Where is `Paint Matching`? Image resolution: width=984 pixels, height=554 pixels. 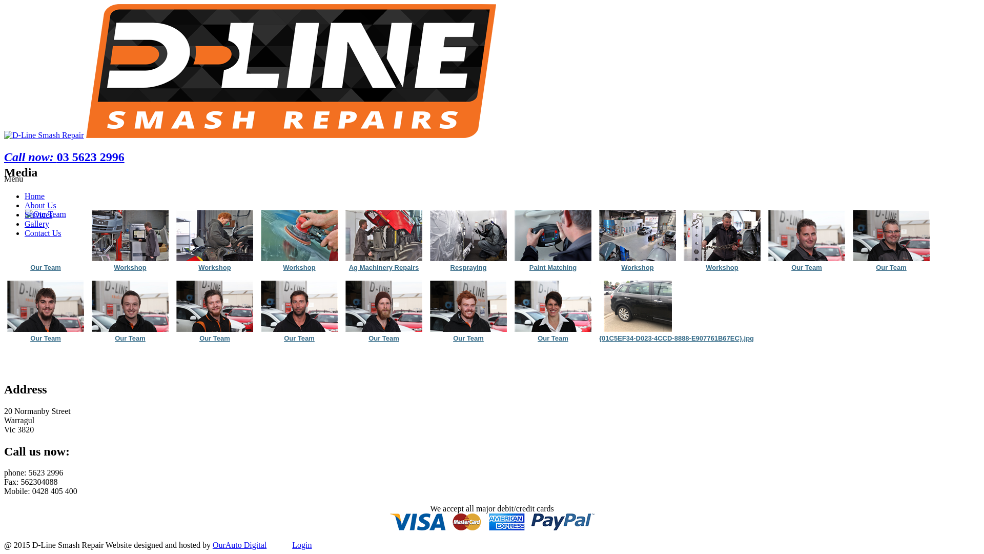 Paint Matching is located at coordinates (553, 268).